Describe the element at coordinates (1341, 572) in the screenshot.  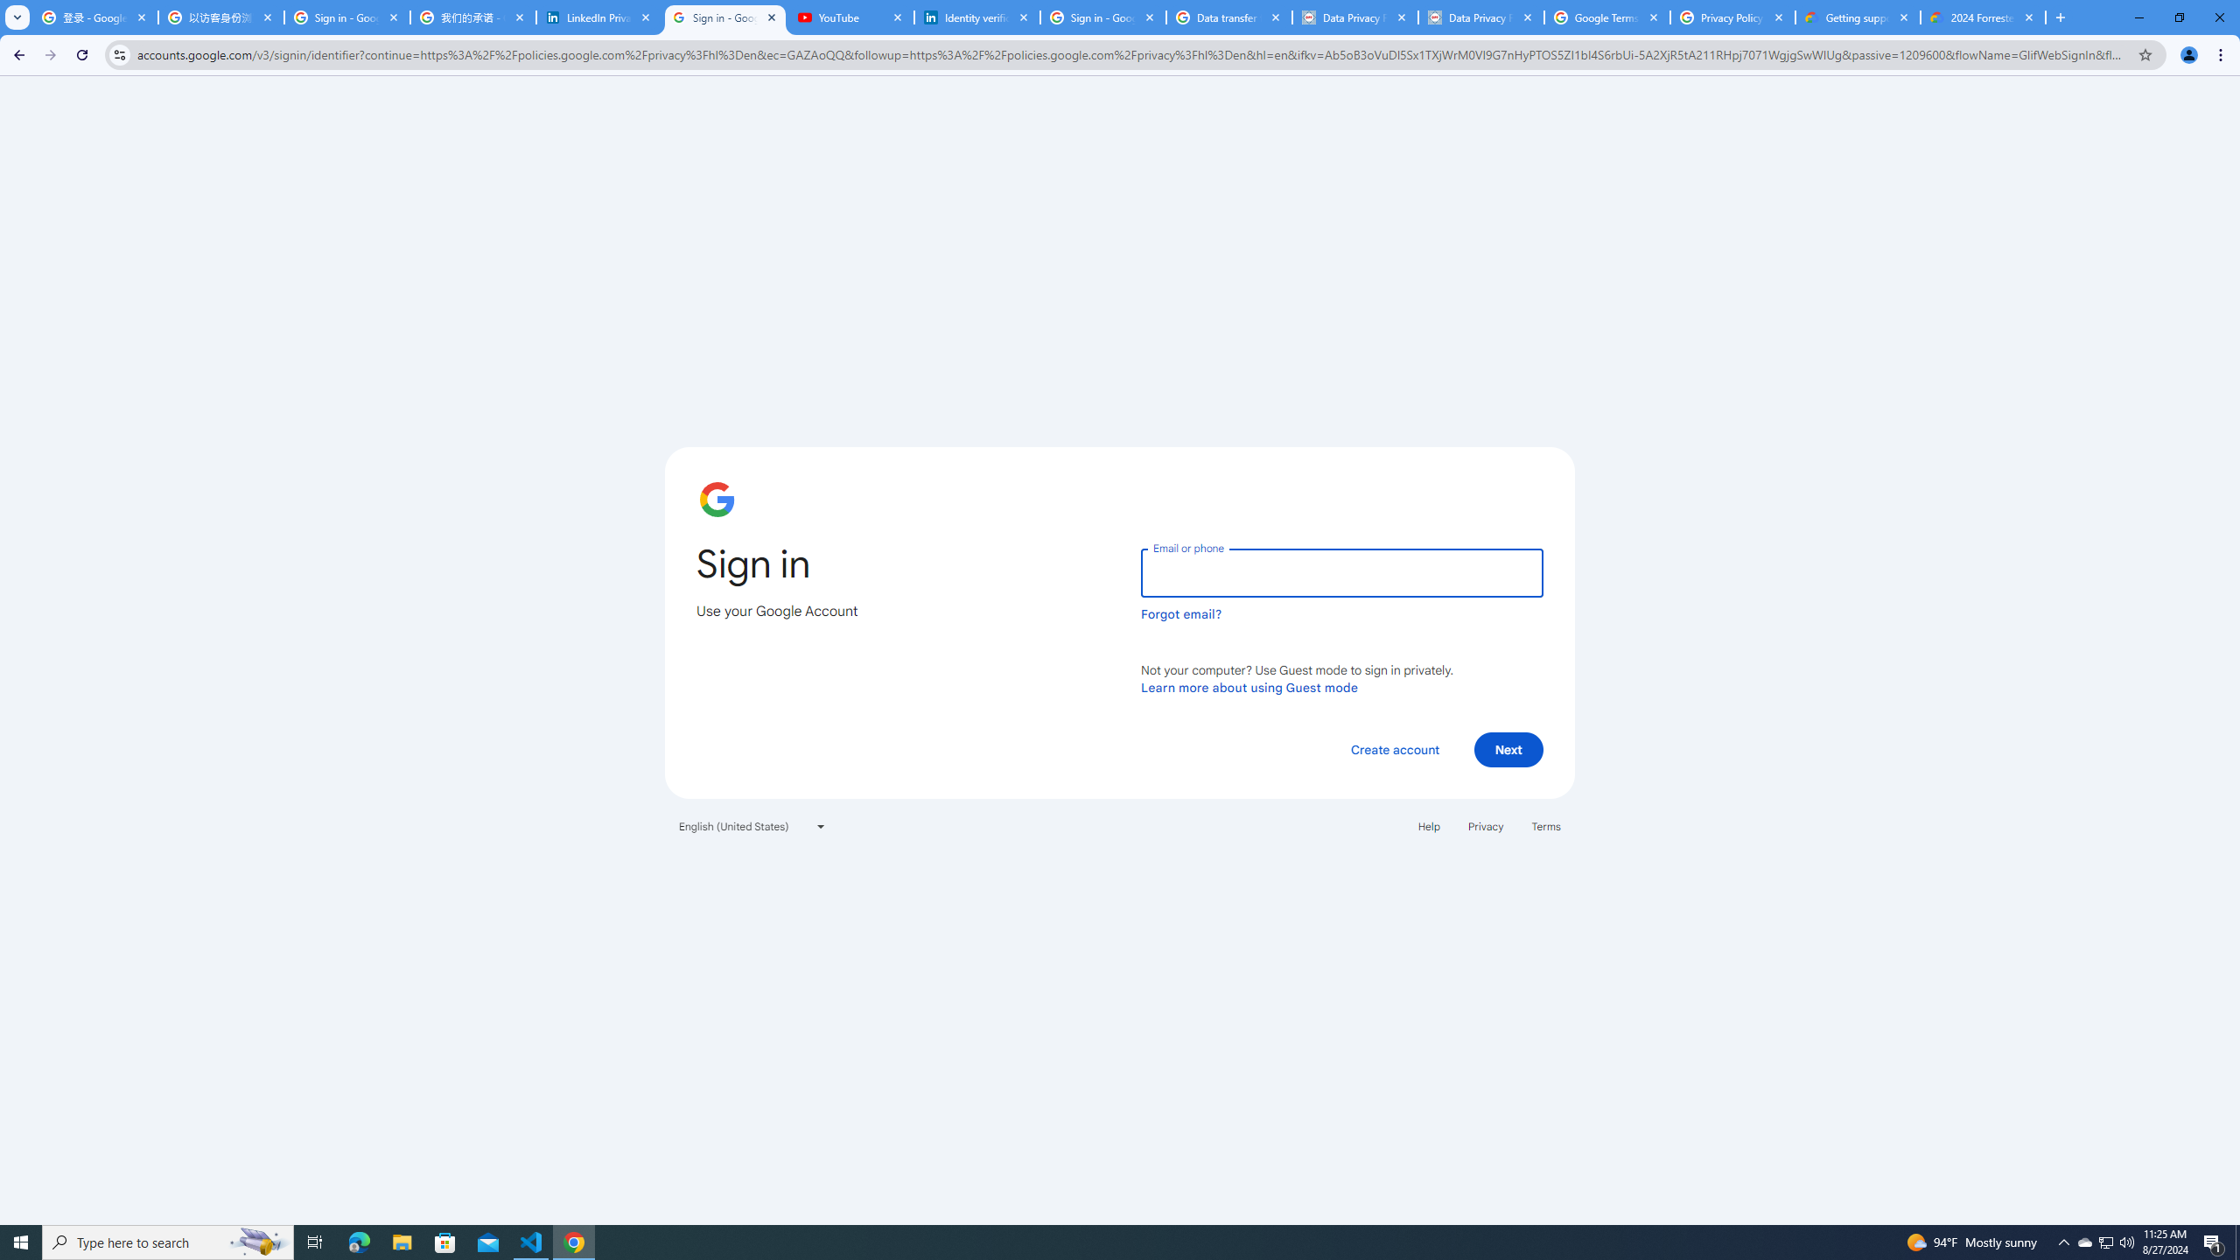
I see `Email or phone` at that location.